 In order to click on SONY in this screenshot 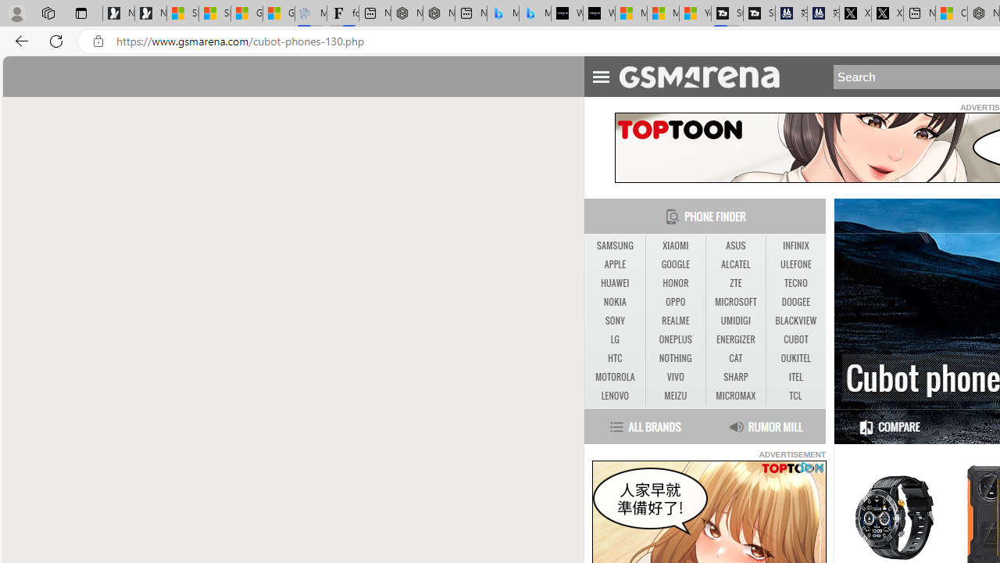, I will do `click(614, 321)`.